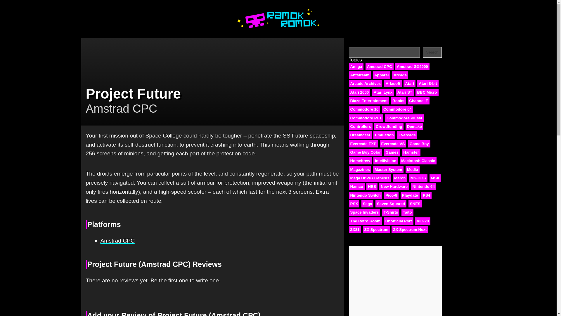  What do you see at coordinates (380, 66) in the screenshot?
I see `Amstrad CPC` at bounding box center [380, 66].